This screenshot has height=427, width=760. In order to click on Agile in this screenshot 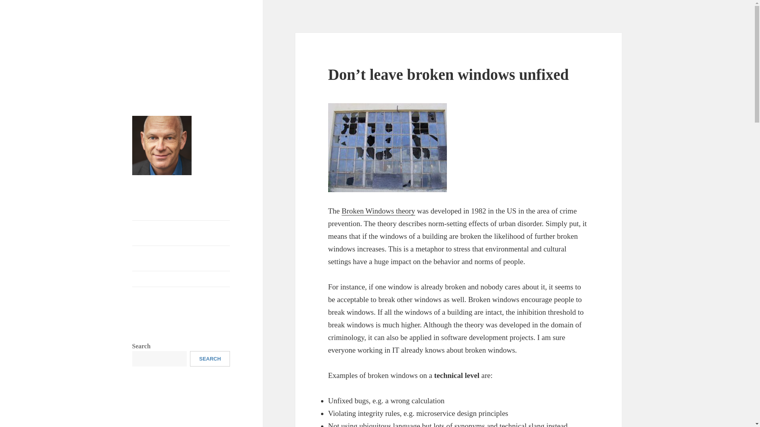, I will do `click(172, 408)`.